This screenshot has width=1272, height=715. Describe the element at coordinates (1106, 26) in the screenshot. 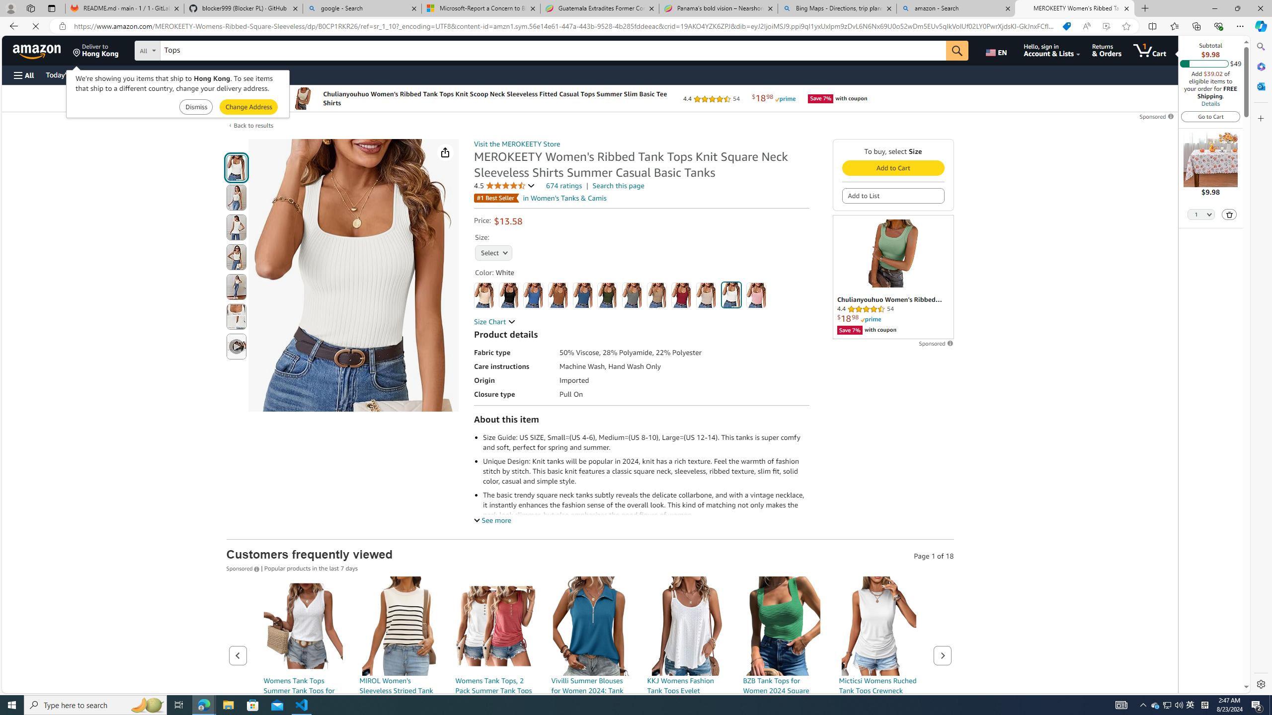

I see `Enhance video` at that location.